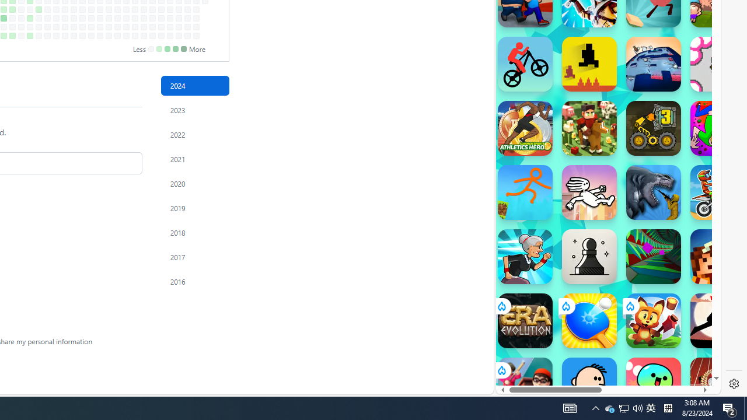 The image size is (747, 420). What do you see at coordinates (589, 192) in the screenshot?
I see `Dreadhead Parkour Dreadhead Parkour` at bounding box center [589, 192].